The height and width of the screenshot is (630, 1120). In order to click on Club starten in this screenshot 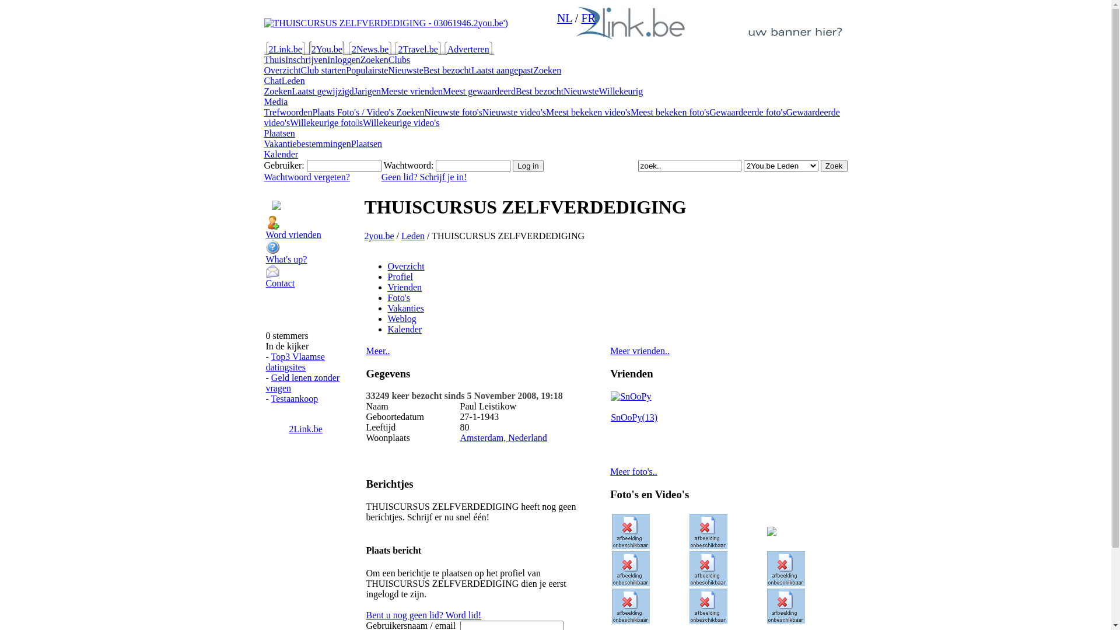, I will do `click(324, 70)`.